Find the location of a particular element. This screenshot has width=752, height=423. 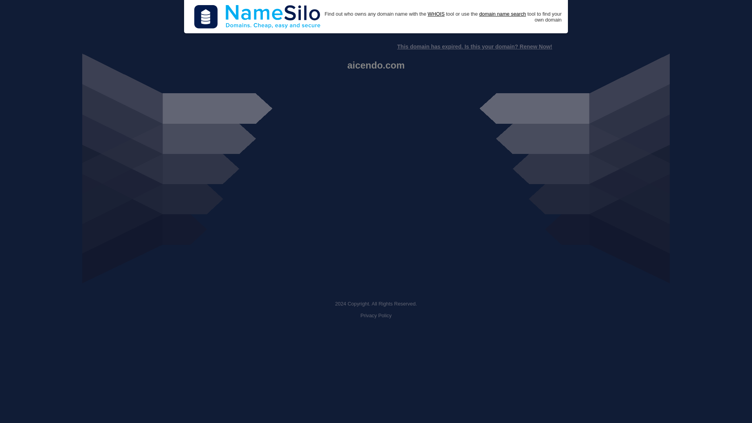

This domain has expired. Is this your domain? Renew Now! is located at coordinates (474, 47).